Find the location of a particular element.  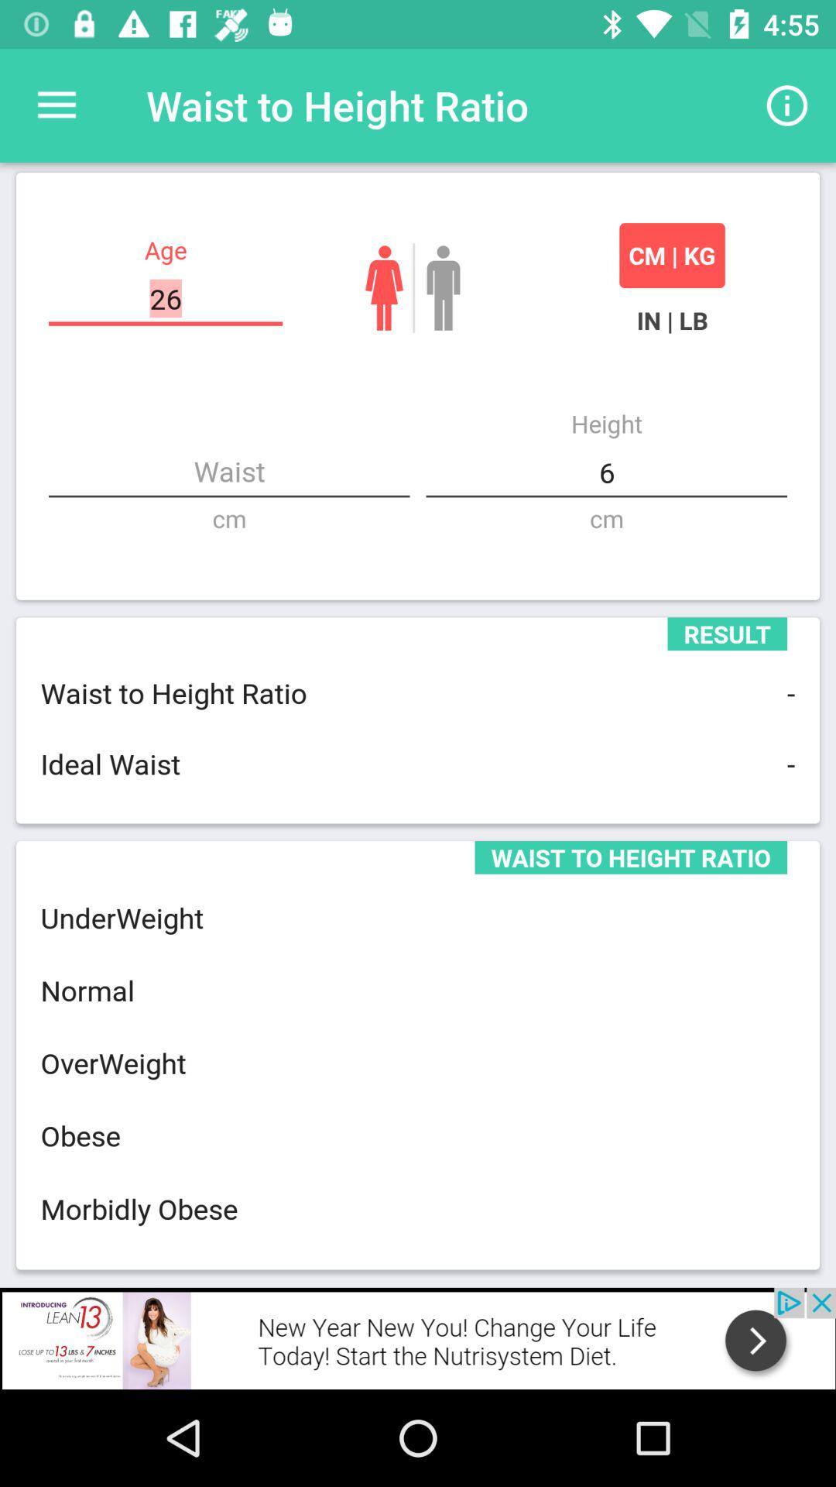

go to another site is located at coordinates (418, 1338).